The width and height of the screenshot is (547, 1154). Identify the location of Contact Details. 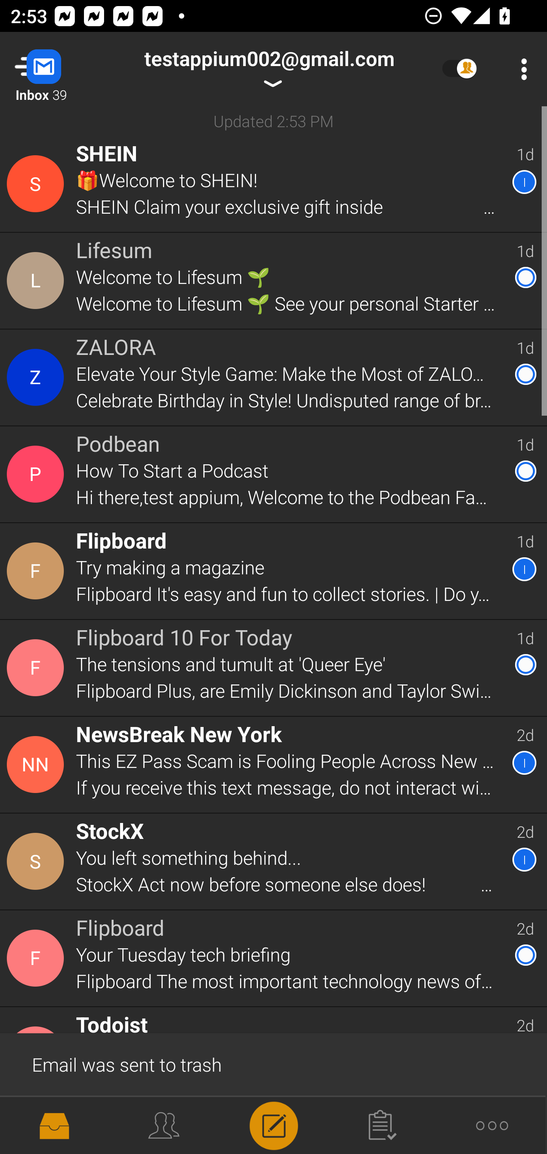
(37, 378).